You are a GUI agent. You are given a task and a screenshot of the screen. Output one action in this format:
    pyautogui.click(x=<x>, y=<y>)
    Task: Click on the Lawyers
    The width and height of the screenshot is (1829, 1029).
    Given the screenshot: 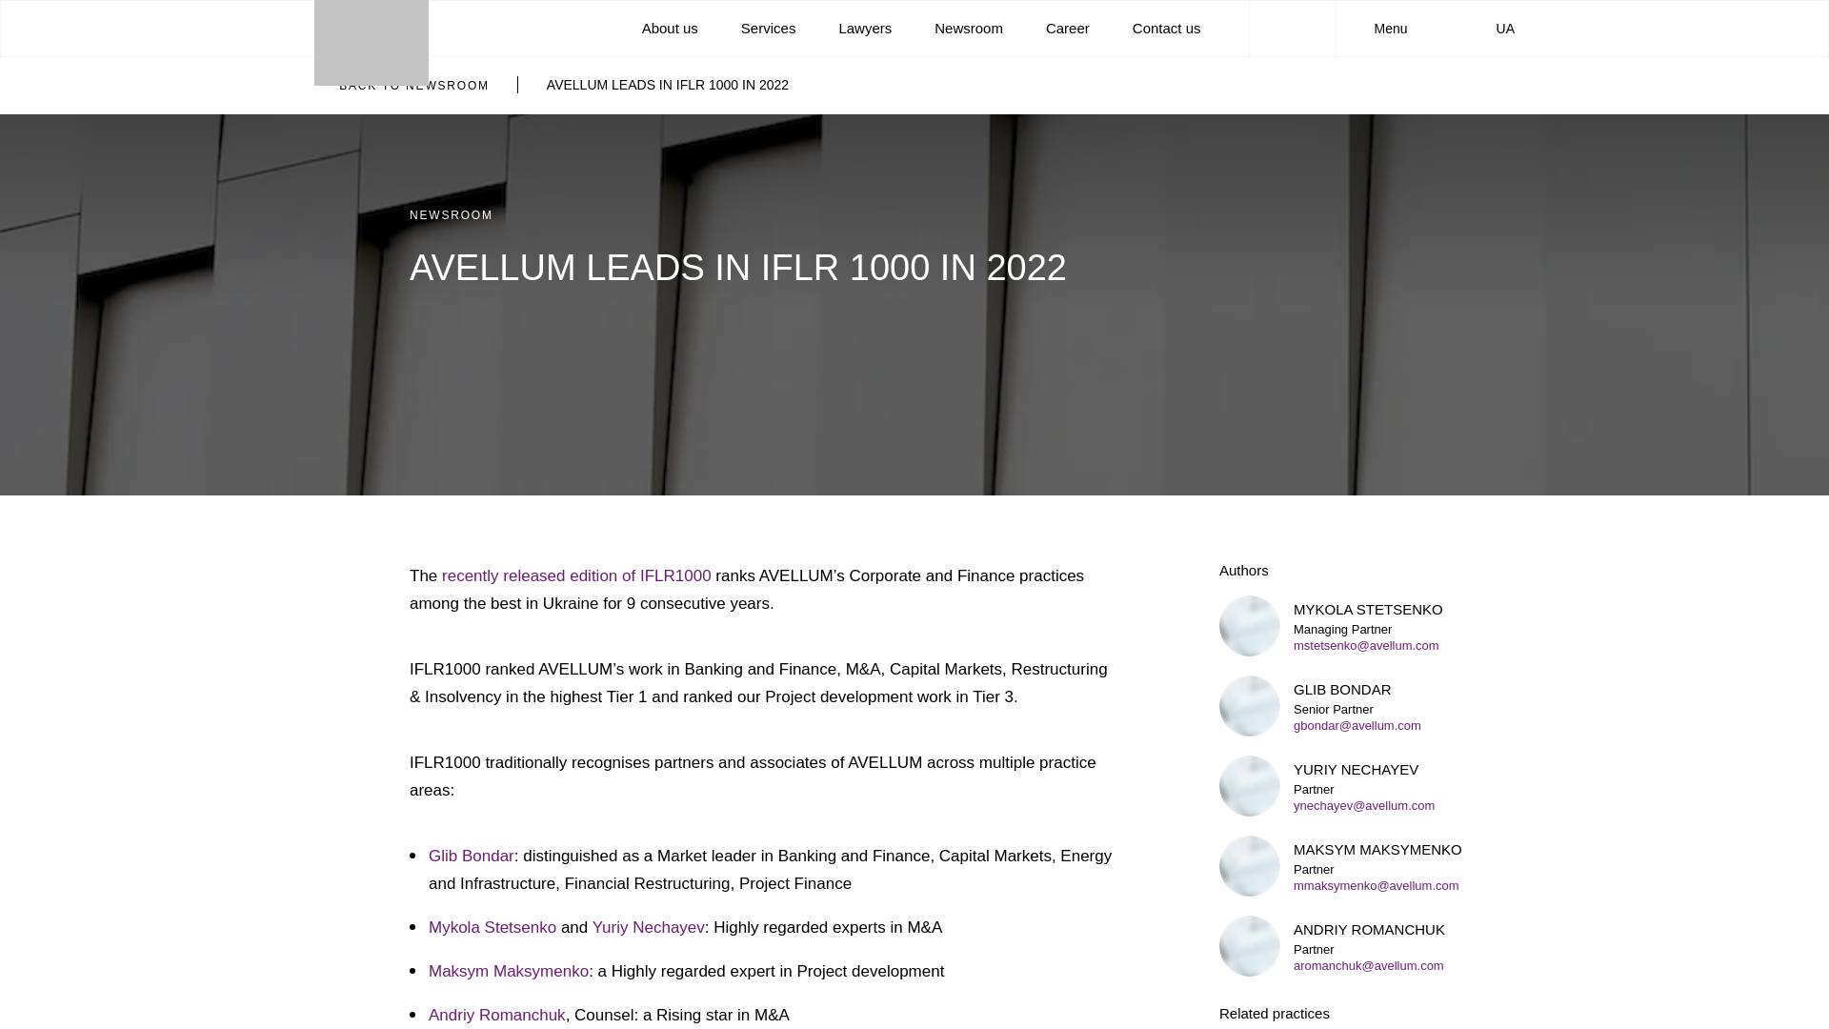 What is the action you would take?
    pyautogui.click(x=865, y=27)
    